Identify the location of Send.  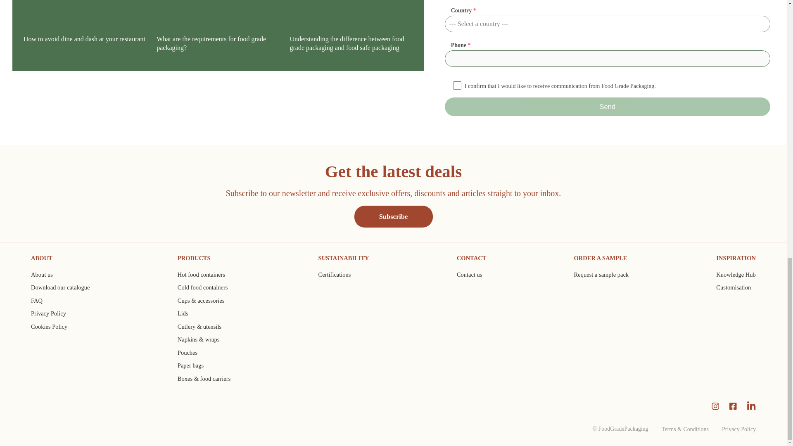
(607, 107).